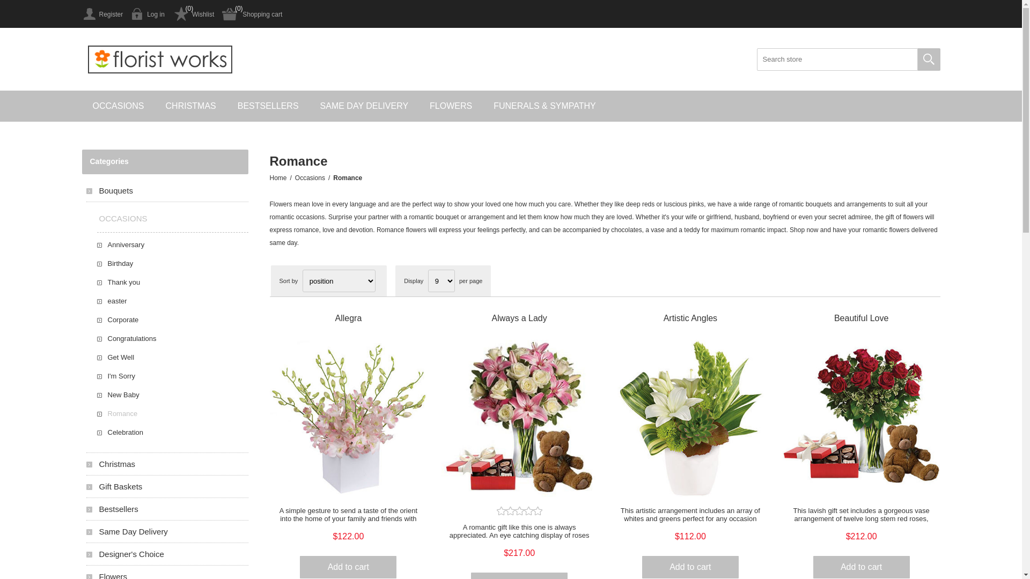  I want to click on easter, so click(172, 301).